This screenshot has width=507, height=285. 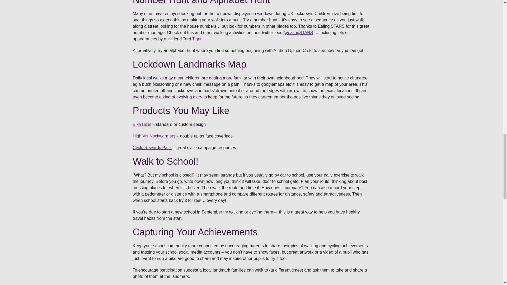 I want to click on Bike Bells, so click(x=142, y=124).